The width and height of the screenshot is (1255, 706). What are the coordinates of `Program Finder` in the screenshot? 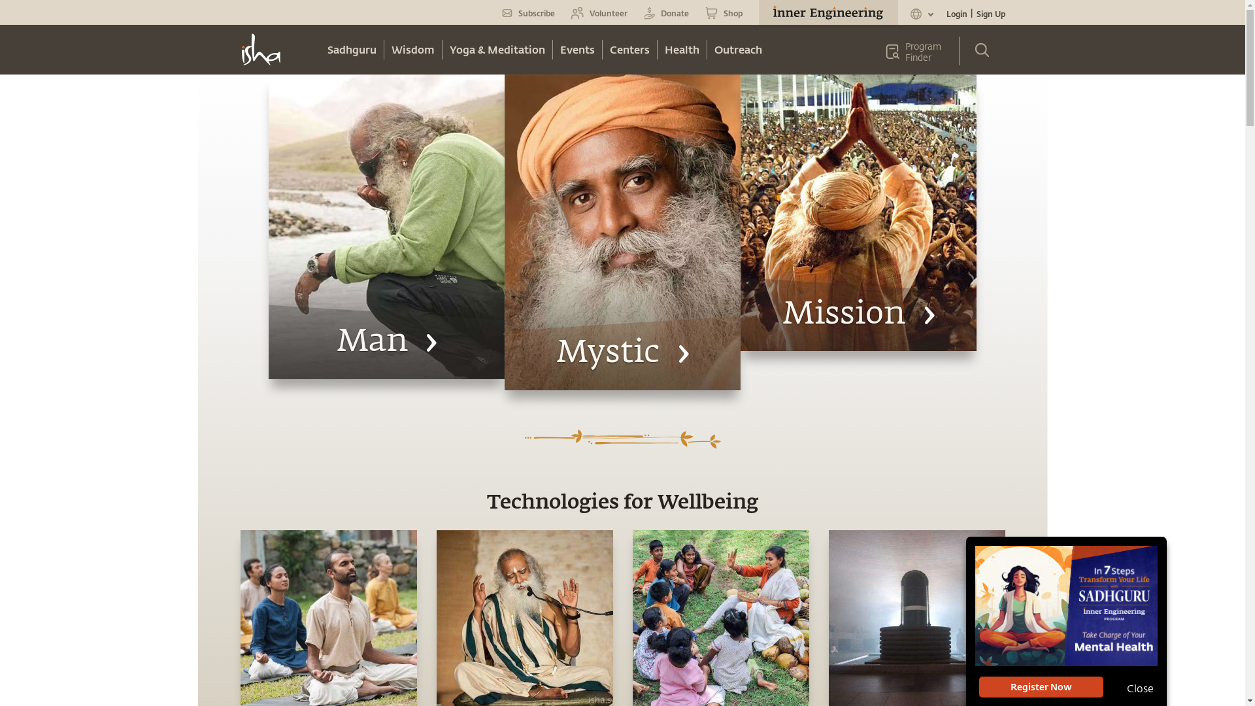 It's located at (918, 52).